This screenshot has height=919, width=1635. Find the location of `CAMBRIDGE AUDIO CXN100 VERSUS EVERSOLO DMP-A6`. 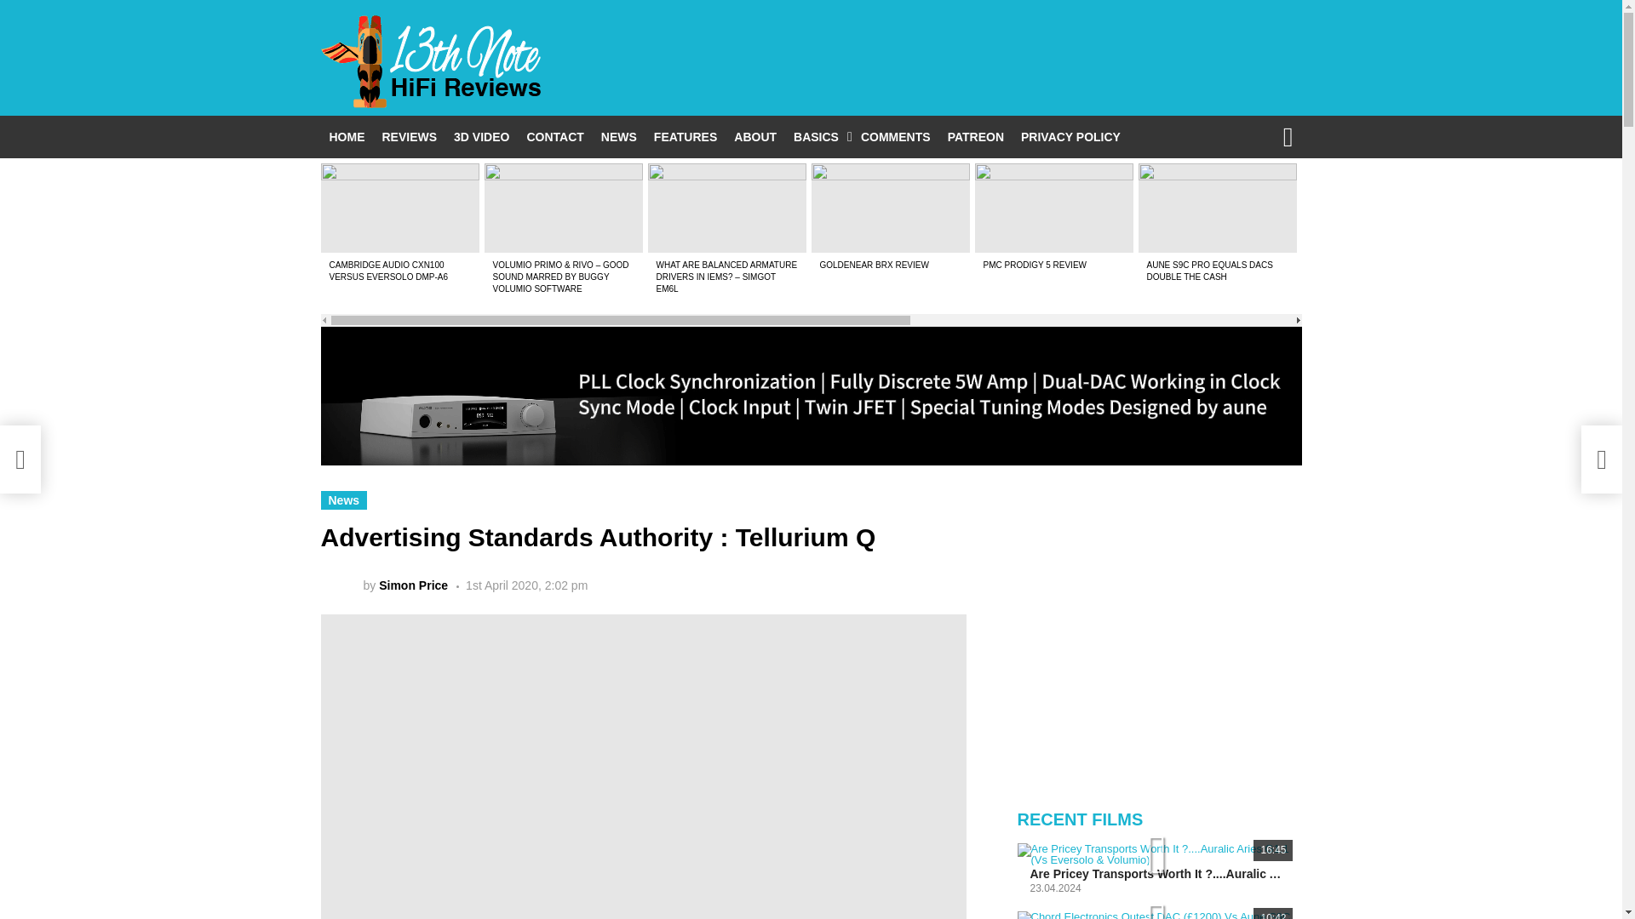

CAMBRIDGE AUDIO CXN100 VERSUS EVERSOLO DMP-A6 is located at coordinates (387, 271).